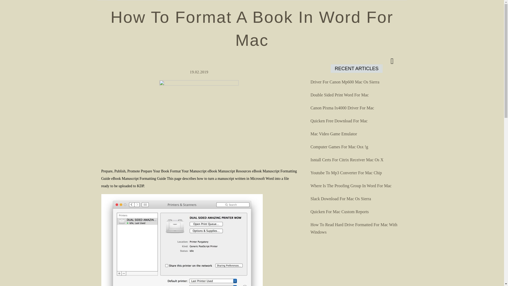 Image resolution: width=508 pixels, height=286 pixels. I want to click on Where Is The Proofing Group In Word For Mac, so click(351, 186).